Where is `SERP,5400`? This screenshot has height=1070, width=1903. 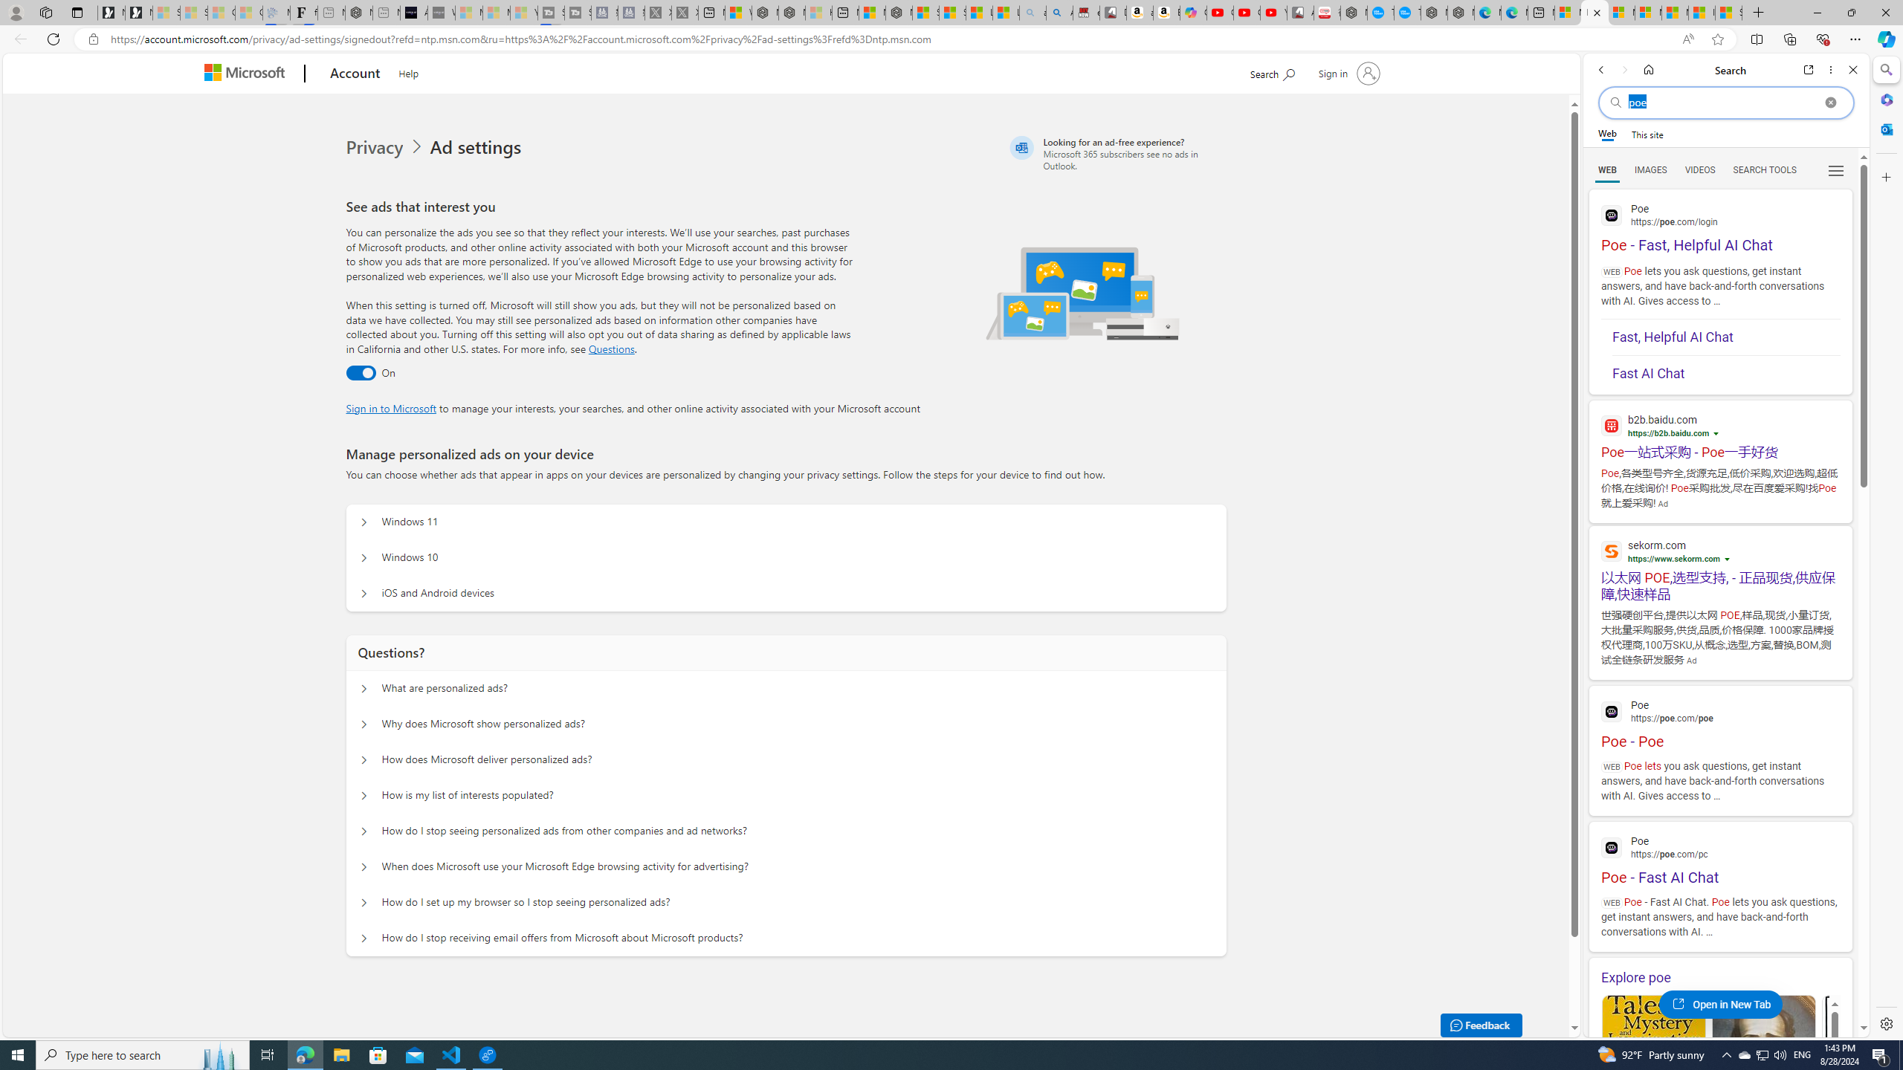 SERP,5400 is located at coordinates (1720, 452).